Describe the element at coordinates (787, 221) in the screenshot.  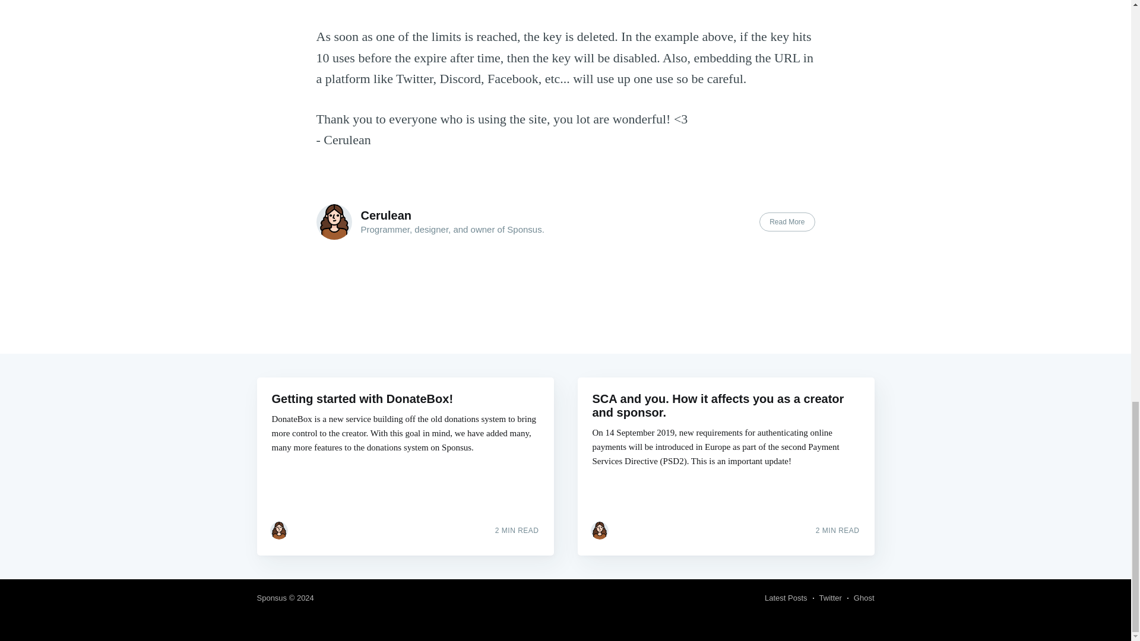
I see `Read More` at that location.